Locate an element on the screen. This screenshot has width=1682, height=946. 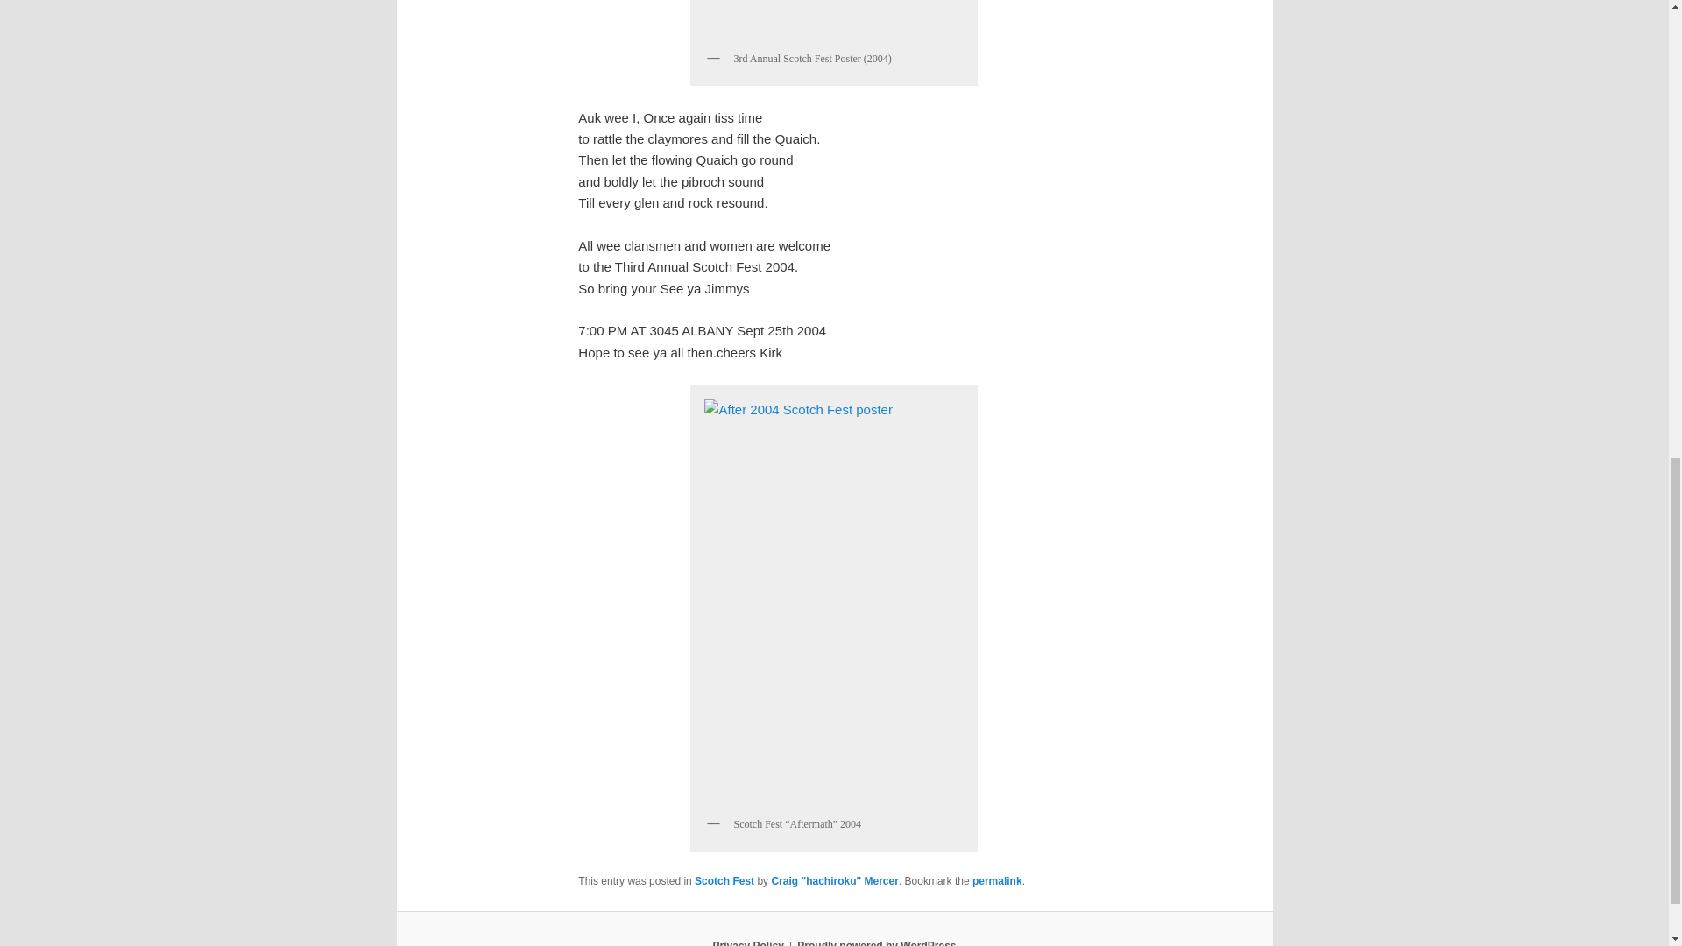
Craig "hachiroku" Mercer is located at coordinates (834, 881).